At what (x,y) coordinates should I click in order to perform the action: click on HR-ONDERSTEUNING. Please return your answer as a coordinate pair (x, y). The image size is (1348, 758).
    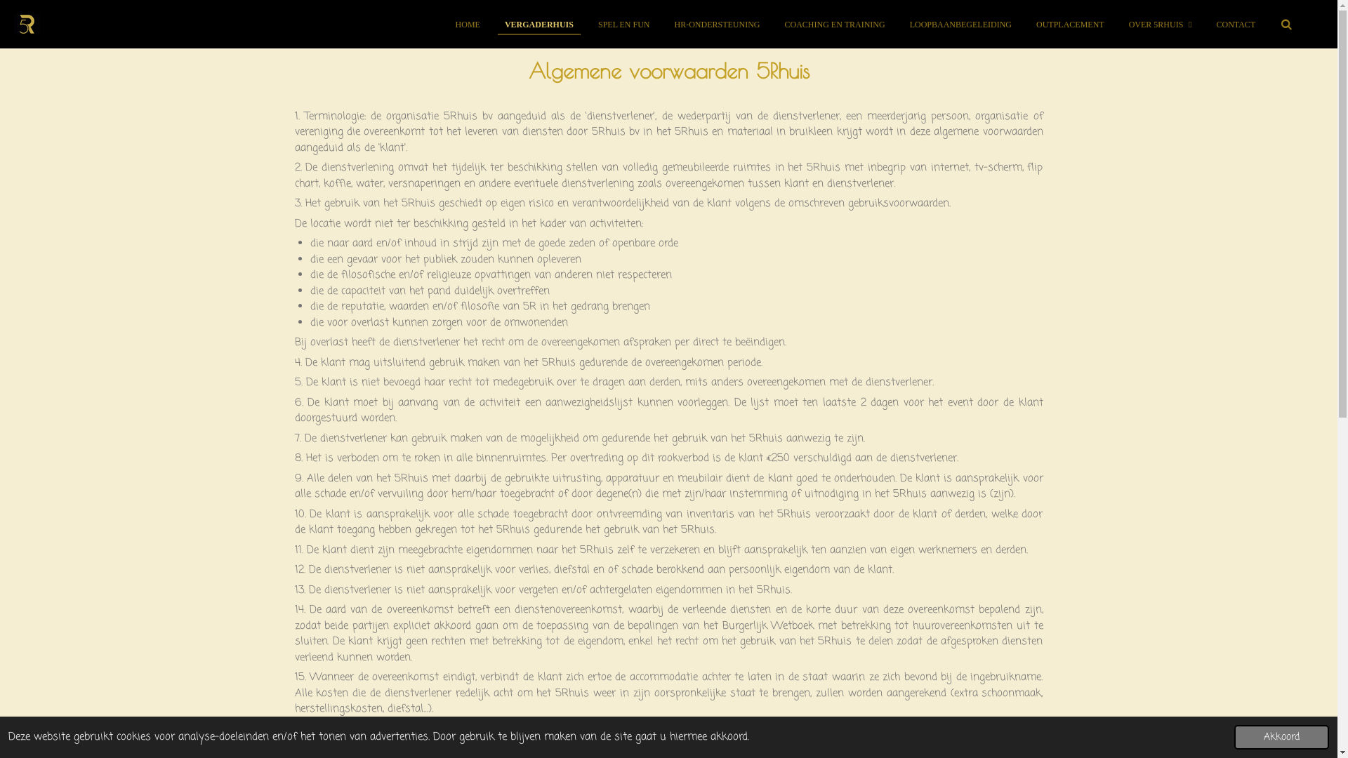
    Looking at the image, I should click on (718, 25).